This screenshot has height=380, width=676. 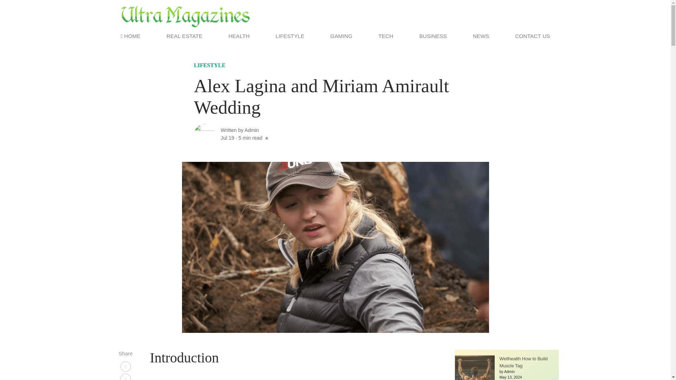 What do you see at coordinates (341, 36) in the screenshot?
I see `GAMING` at bounding box center [341, 36].